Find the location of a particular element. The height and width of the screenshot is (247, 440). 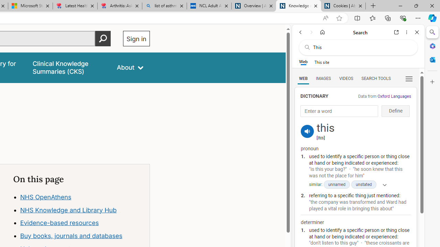

Oxford Languages is located at coordinates (394, 96).